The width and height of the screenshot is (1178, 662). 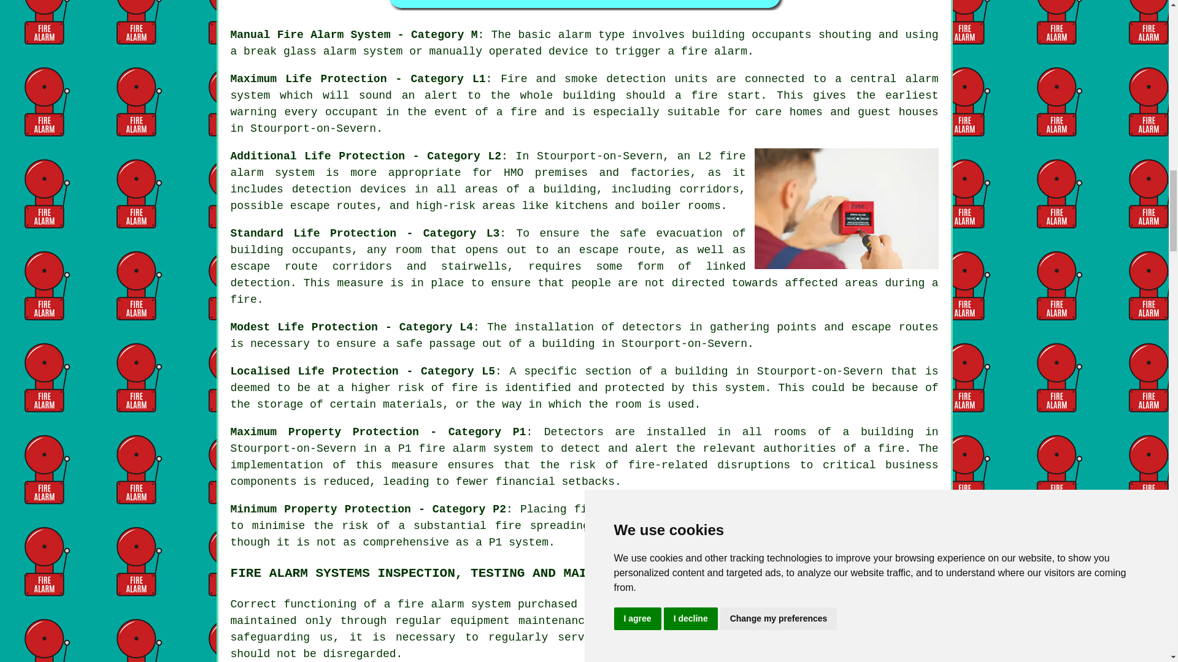 I want to click on safe evacuation, so click(x=671, y=233).